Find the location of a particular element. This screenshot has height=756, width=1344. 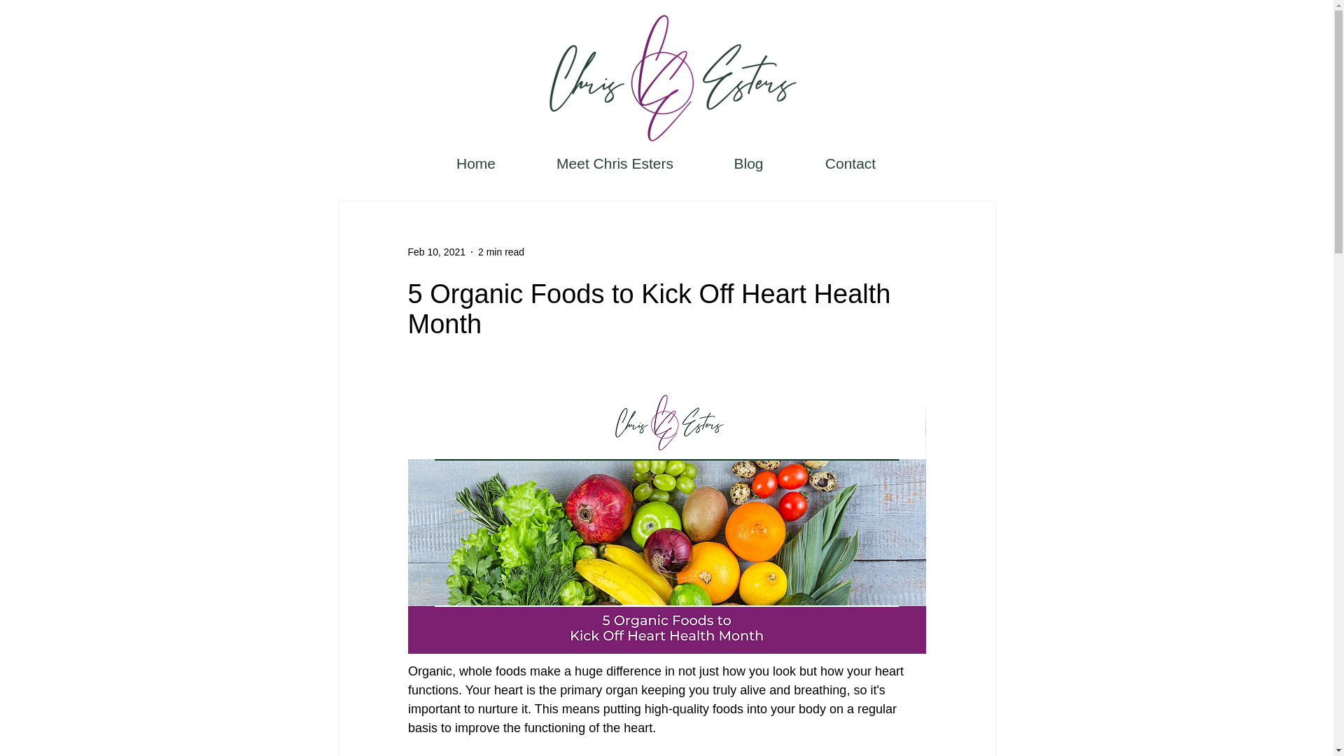

Feb 10, 2021 is located at coordinates (435, 252).